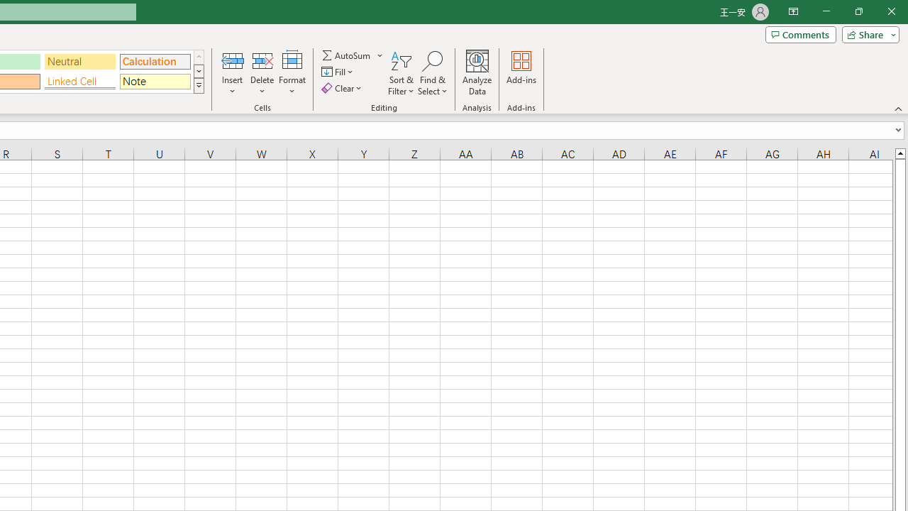  I want to click on Find & Select, so click(433, 72).